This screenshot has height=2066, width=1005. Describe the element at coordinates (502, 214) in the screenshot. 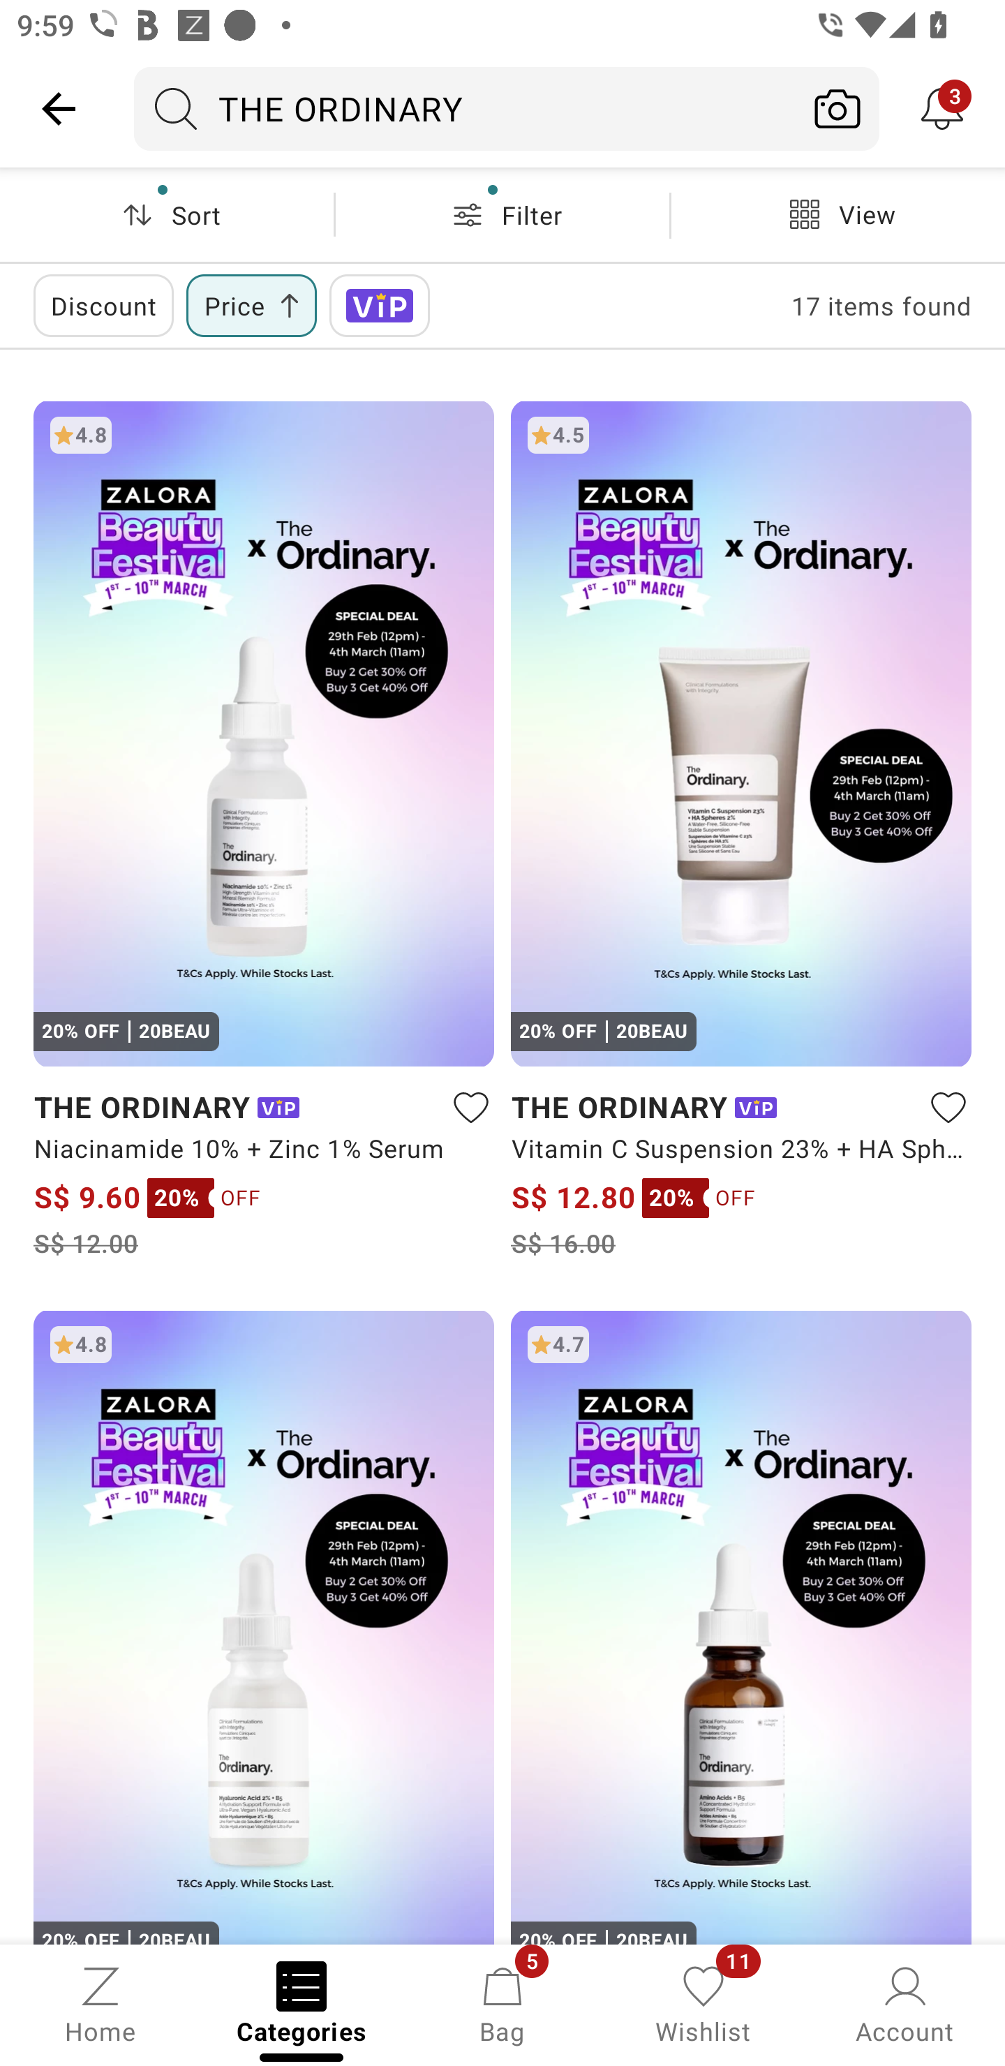

I see `Filter` at that location.